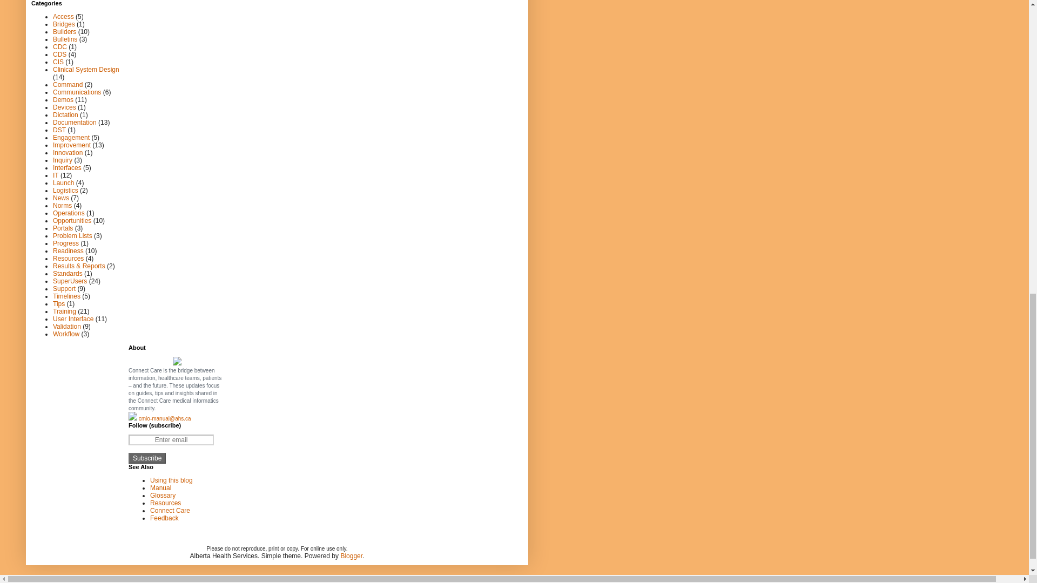  Describe the element at coordinates (59, 53) in the screenshot. I see `CDS` at that location.